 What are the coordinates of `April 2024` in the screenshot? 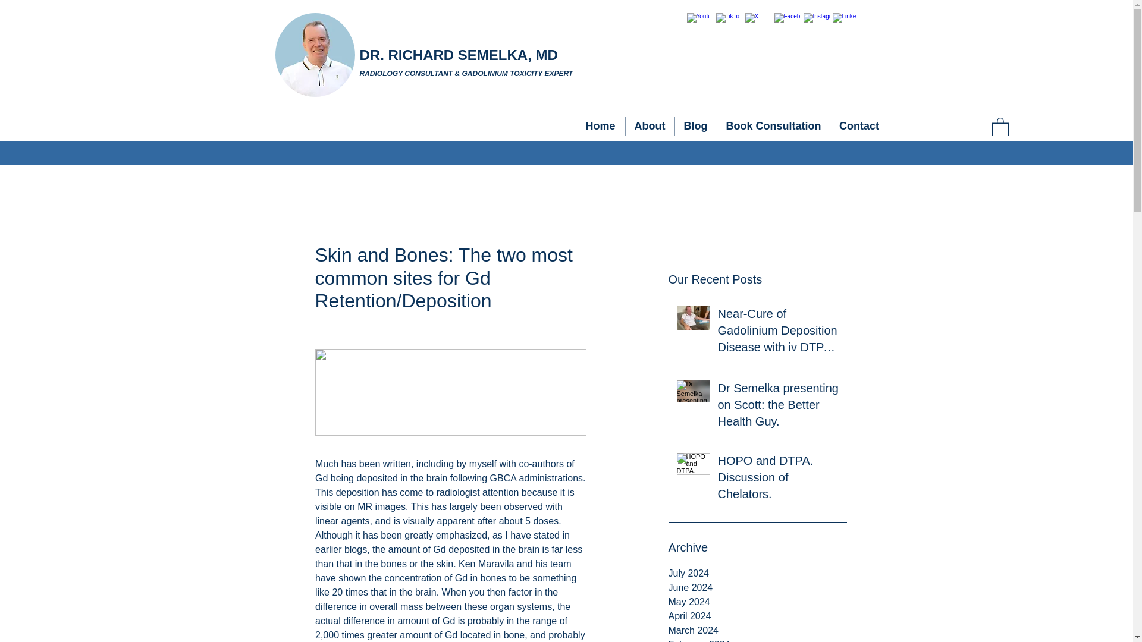 It's located at (758, 616).